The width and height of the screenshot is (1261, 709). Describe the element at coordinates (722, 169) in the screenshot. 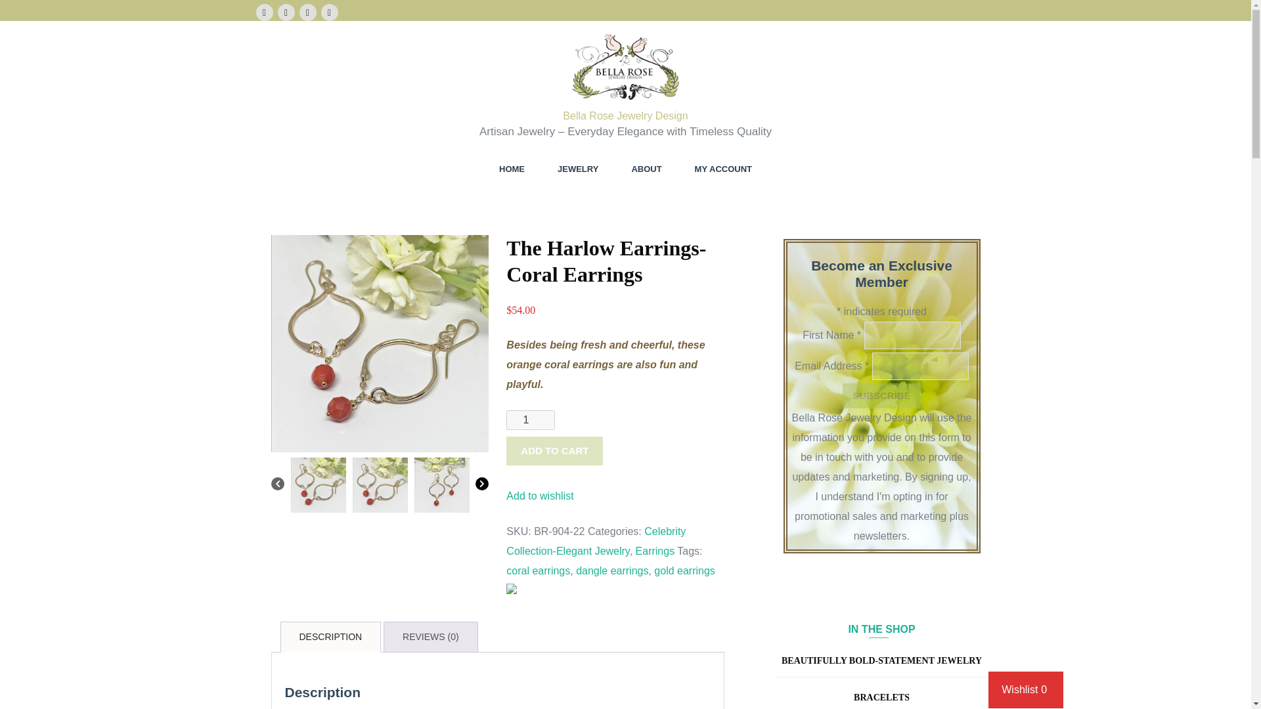

I see `MY ACCOUNT` at that location.